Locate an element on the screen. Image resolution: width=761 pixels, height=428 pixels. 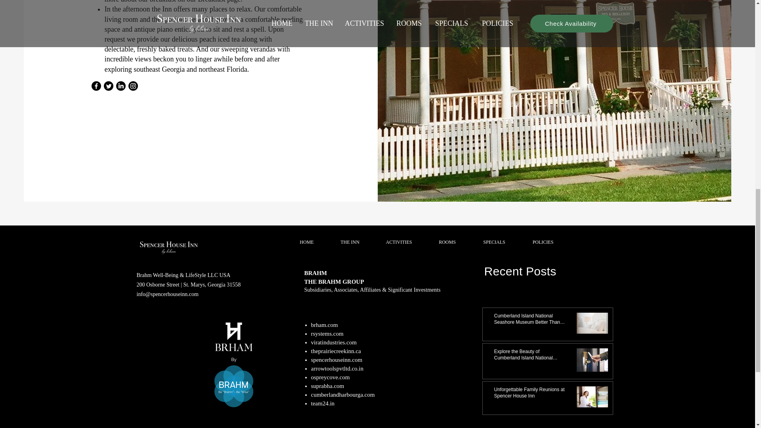
theprairiecreekinn.ca is located at coordinates (335, 351).